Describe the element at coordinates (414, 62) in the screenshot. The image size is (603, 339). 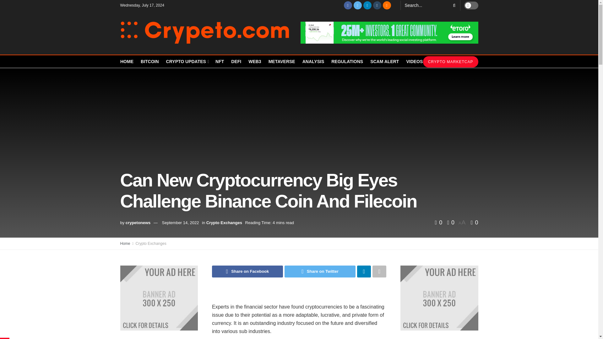
I see `VIDEOS` at that location.